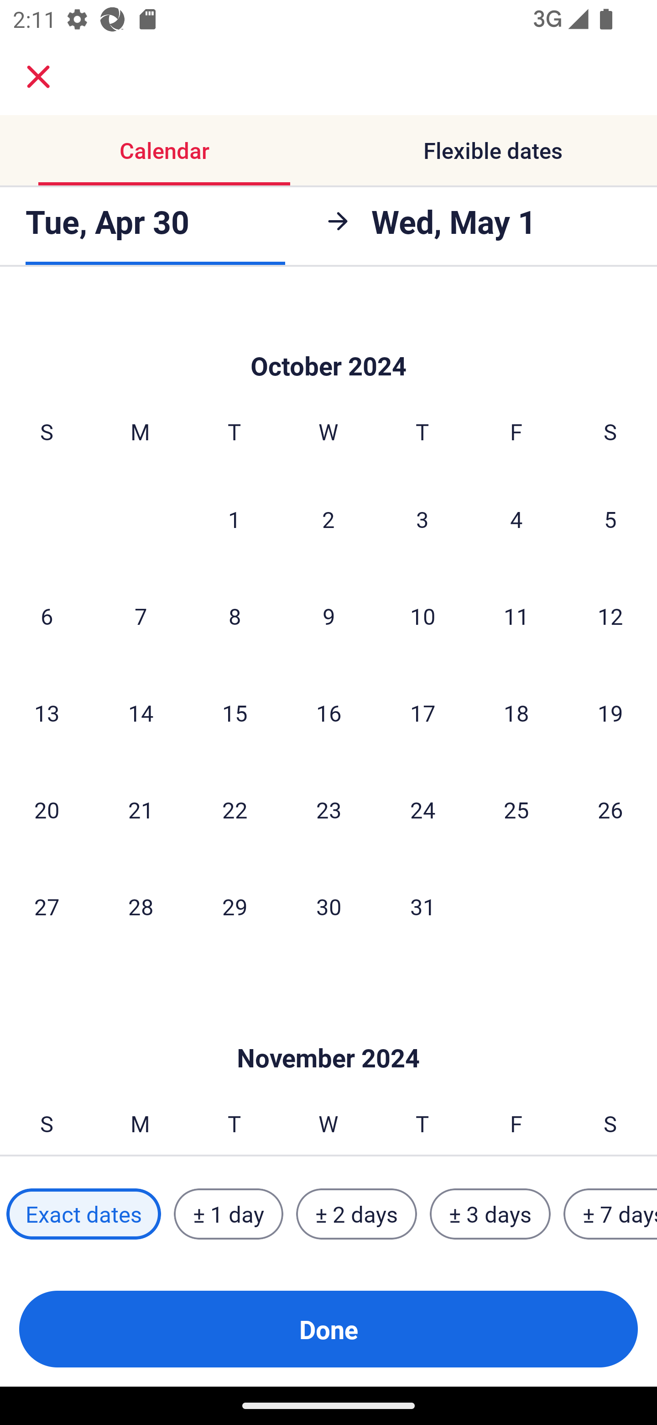  I want to click on Done, so click(328, 1329).